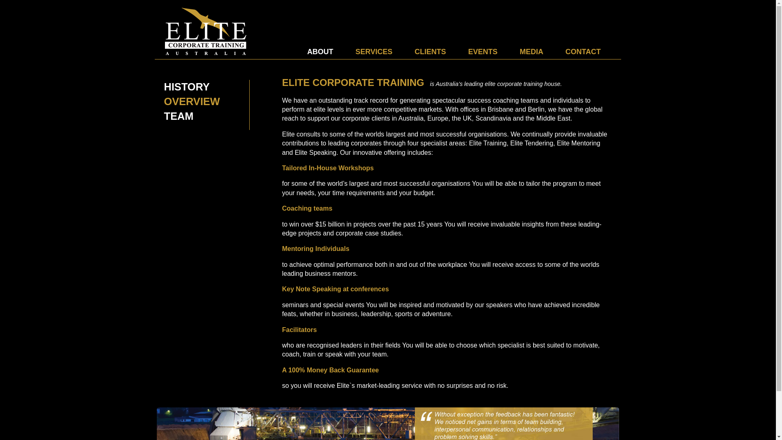 The width and height of the screenshot is (782, 440). Describe the element at coordinates (320, 52) in the screenshot. I see `ABOUT` at that location.